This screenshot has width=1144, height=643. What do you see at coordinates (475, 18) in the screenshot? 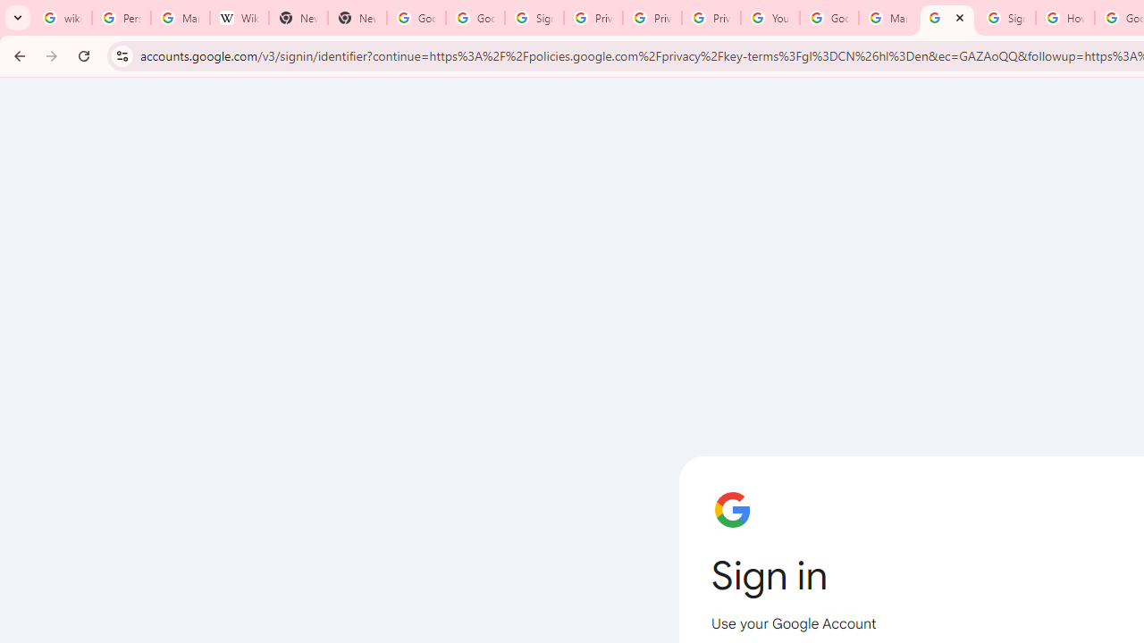
I see `Google Drive: Sign-in` at bounding box center [475, 18].